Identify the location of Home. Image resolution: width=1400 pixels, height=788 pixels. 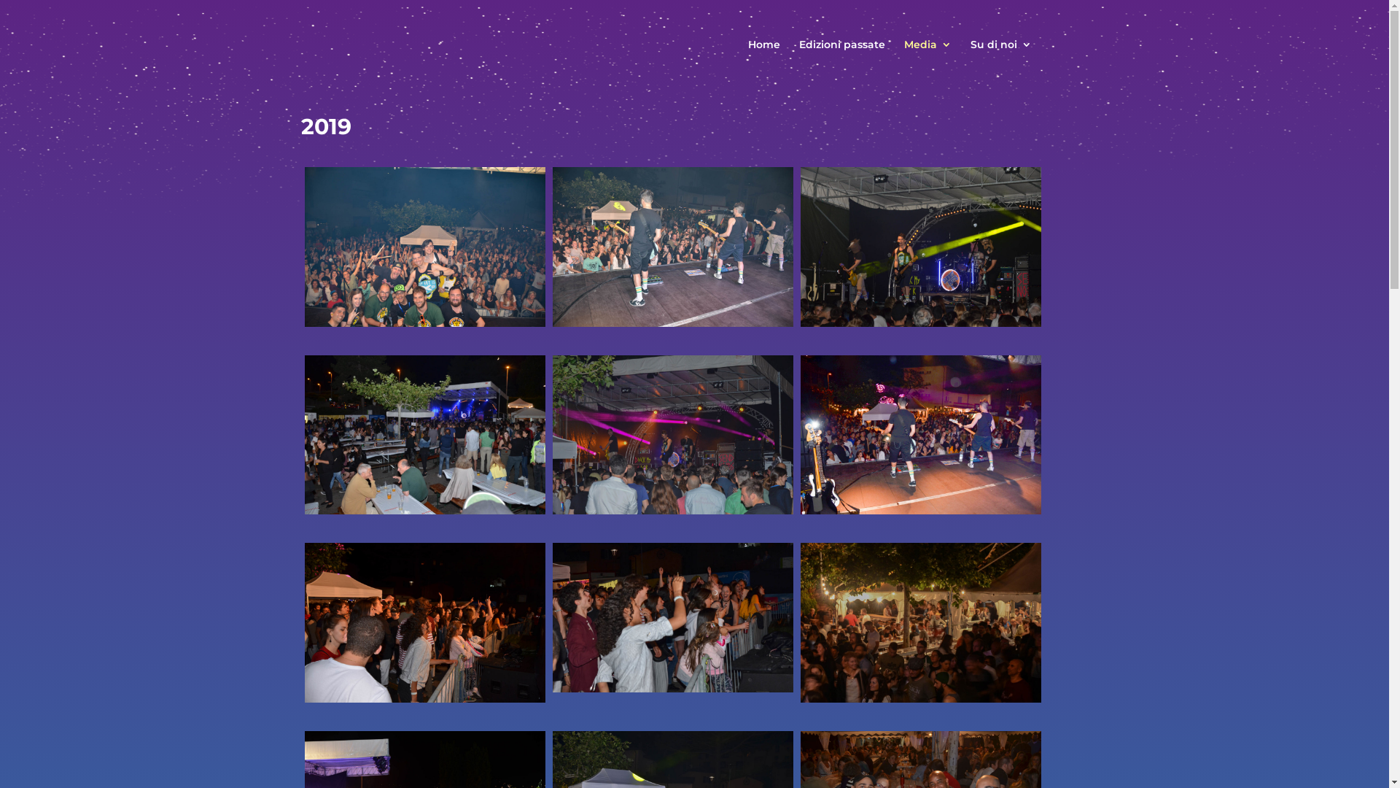
(764, 57).